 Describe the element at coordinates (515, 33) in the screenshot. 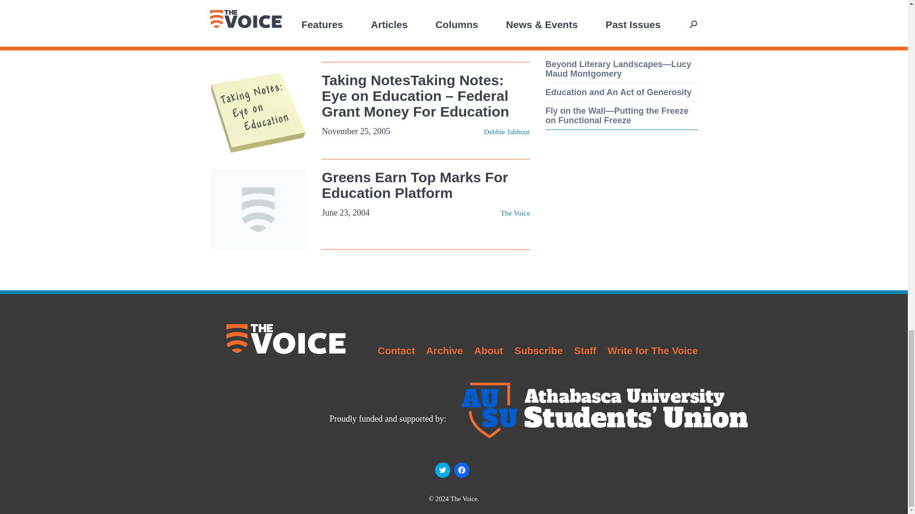

I see `Ryan Pike` at that location.